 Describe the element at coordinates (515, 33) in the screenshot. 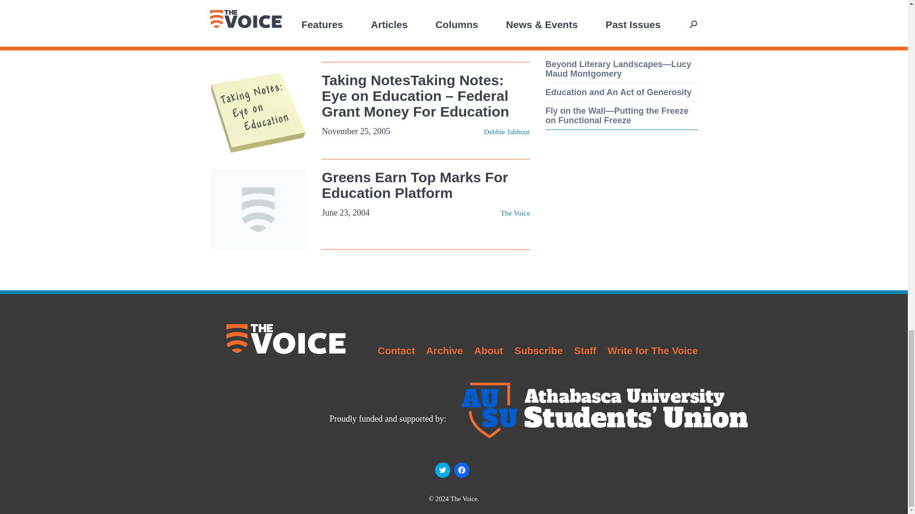

I see `Ryan Pike` at that location.